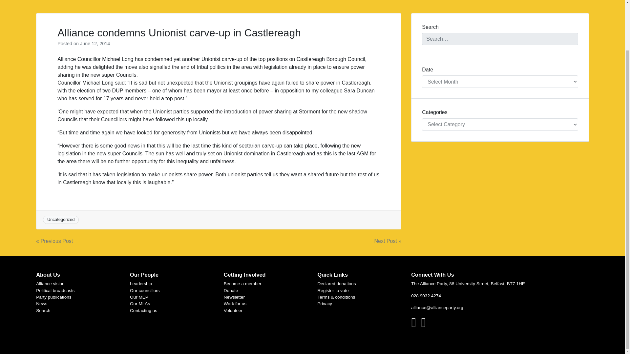  Describe the element at coordinates (242, 283) in the screenshot. I see `Become a member` at that location.